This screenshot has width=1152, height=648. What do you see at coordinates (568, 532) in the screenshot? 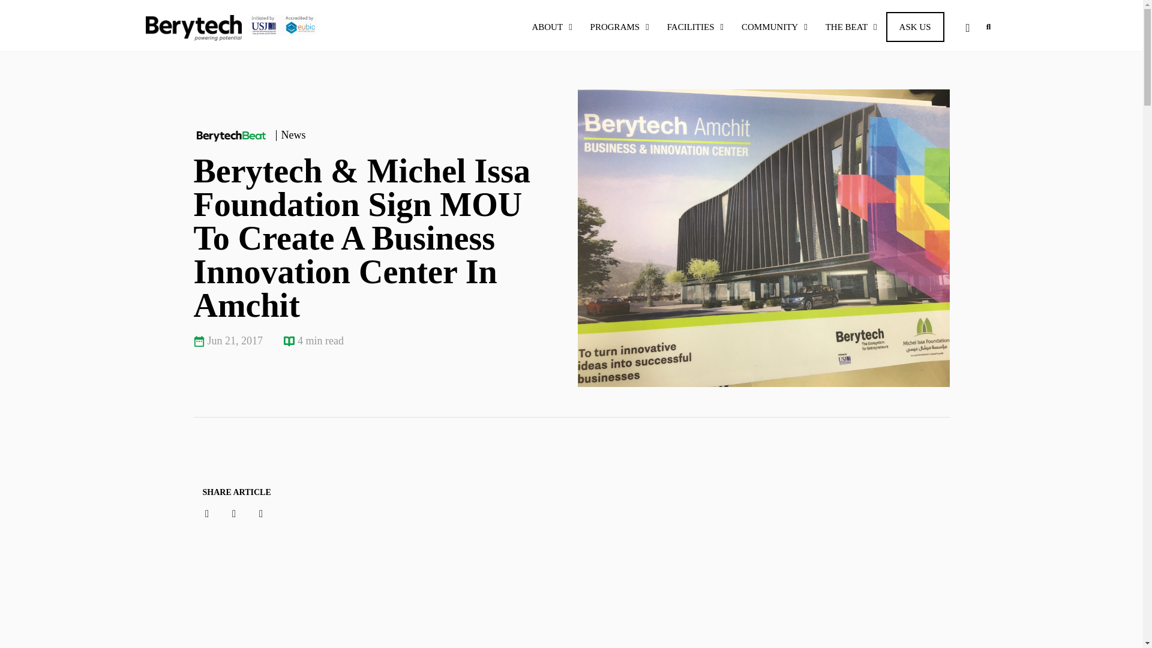
I see `Berytech Milestone: BIC signed for Amshit` at bounding box center [568, 532].